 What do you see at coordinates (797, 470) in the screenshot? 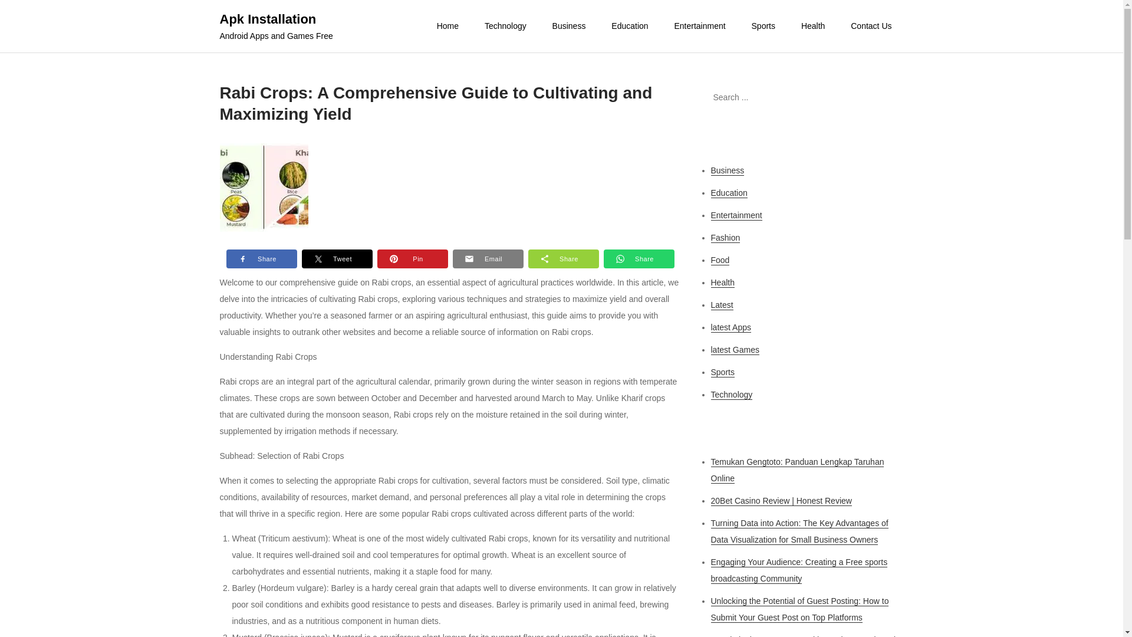
I see `Temukan Gengtoto: Panduan Lengkap Taruhan Online` at bounding box center [797, 470].